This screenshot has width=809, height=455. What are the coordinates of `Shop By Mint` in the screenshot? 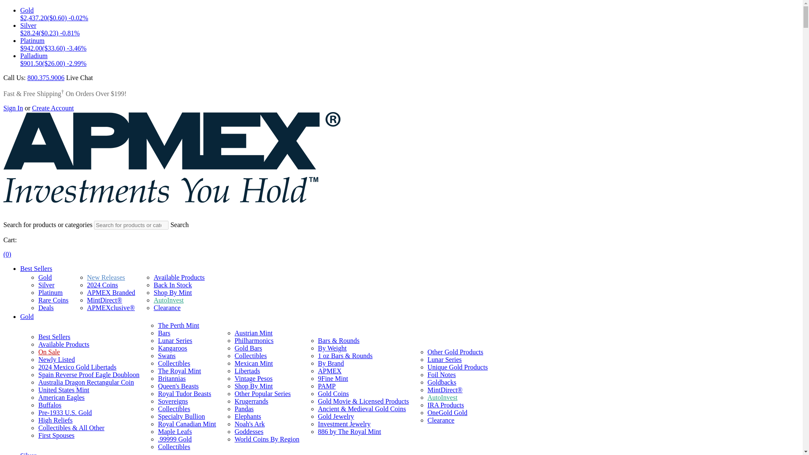 It's located at (173, 292).